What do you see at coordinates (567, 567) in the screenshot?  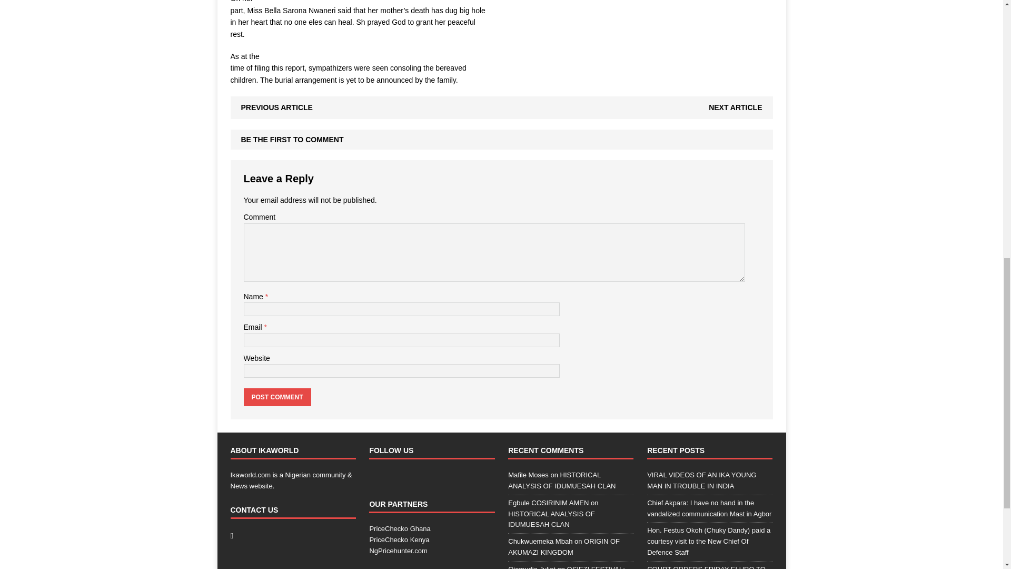 I see `OSIEZI FESTIVAL; THE FOUNDATION OF AGBOR CULTURAL HERITAGE` at bounding box center [567, 567].